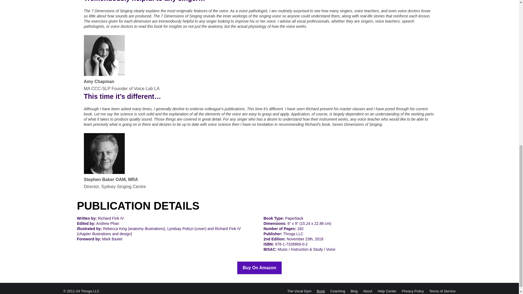 This screenshot has height=294, width=523. I want to click on About, so click(368, 291).